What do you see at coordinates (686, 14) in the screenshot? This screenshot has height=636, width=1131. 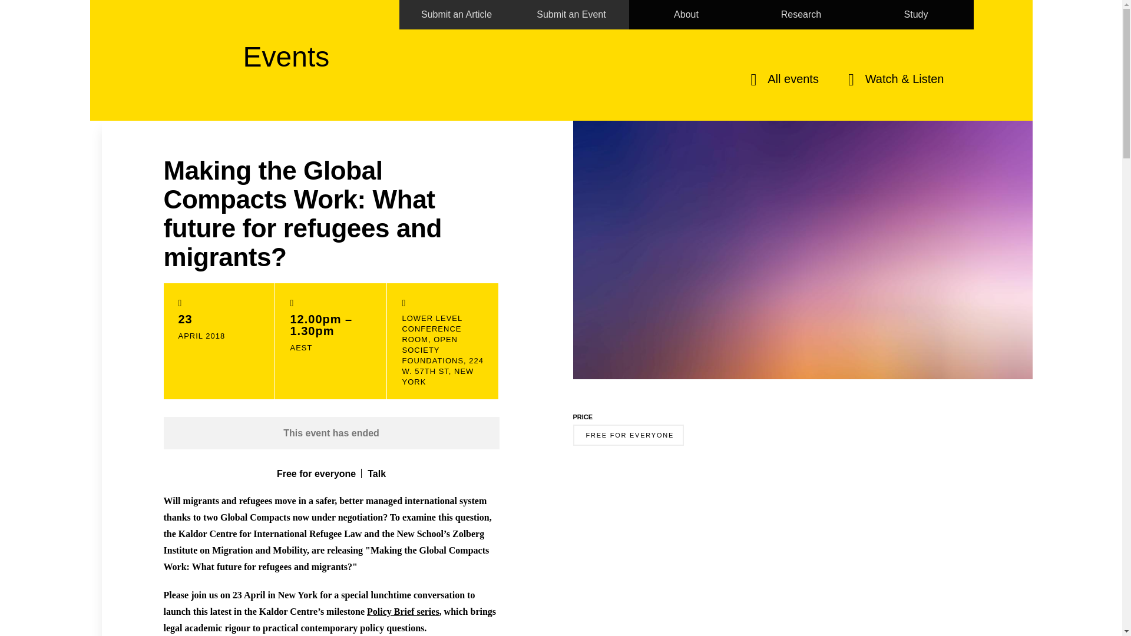 I see `About` at bounding box center [686, 14].